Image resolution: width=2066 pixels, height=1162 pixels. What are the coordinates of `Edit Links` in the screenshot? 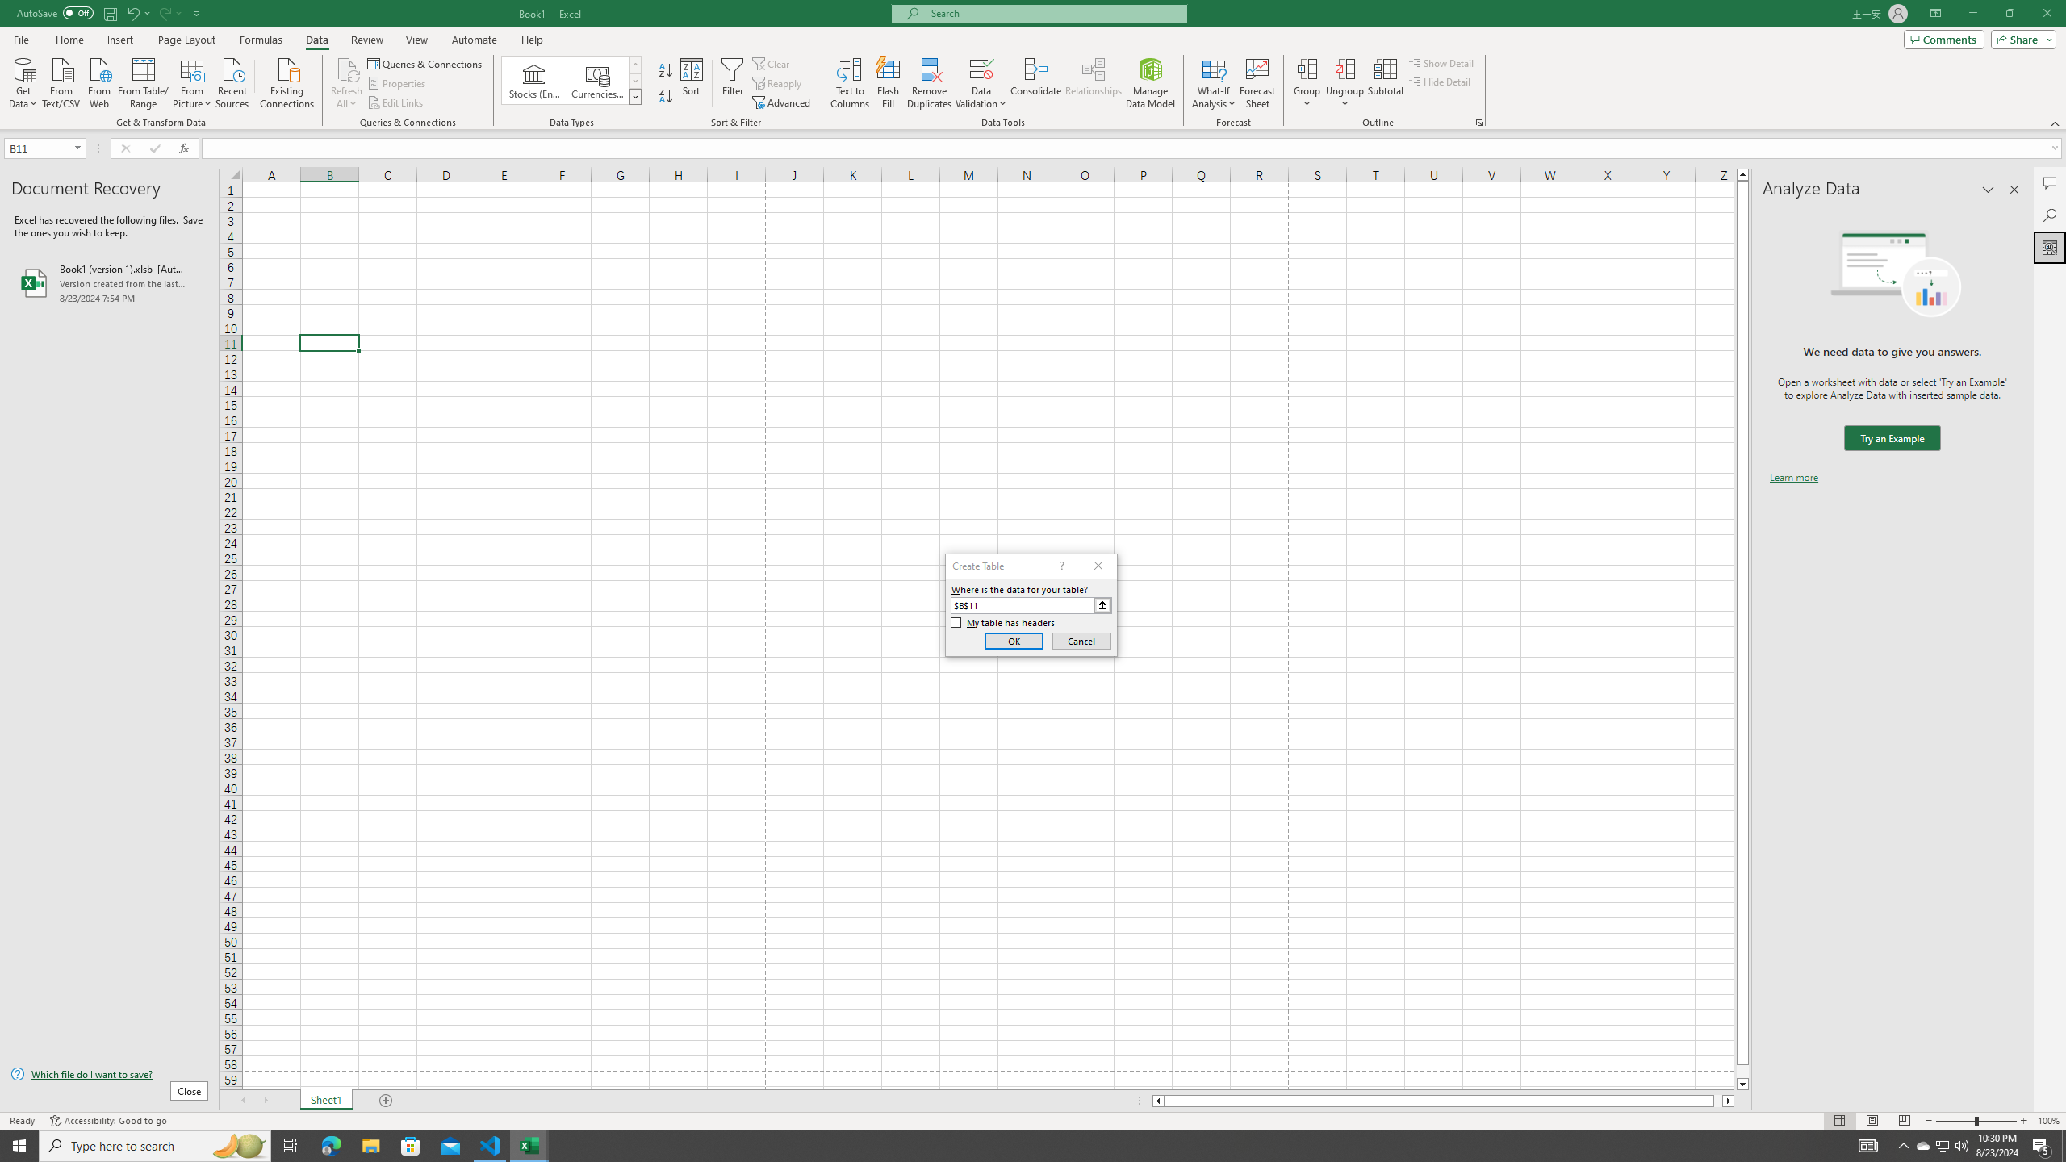 It's located at (396, 103).